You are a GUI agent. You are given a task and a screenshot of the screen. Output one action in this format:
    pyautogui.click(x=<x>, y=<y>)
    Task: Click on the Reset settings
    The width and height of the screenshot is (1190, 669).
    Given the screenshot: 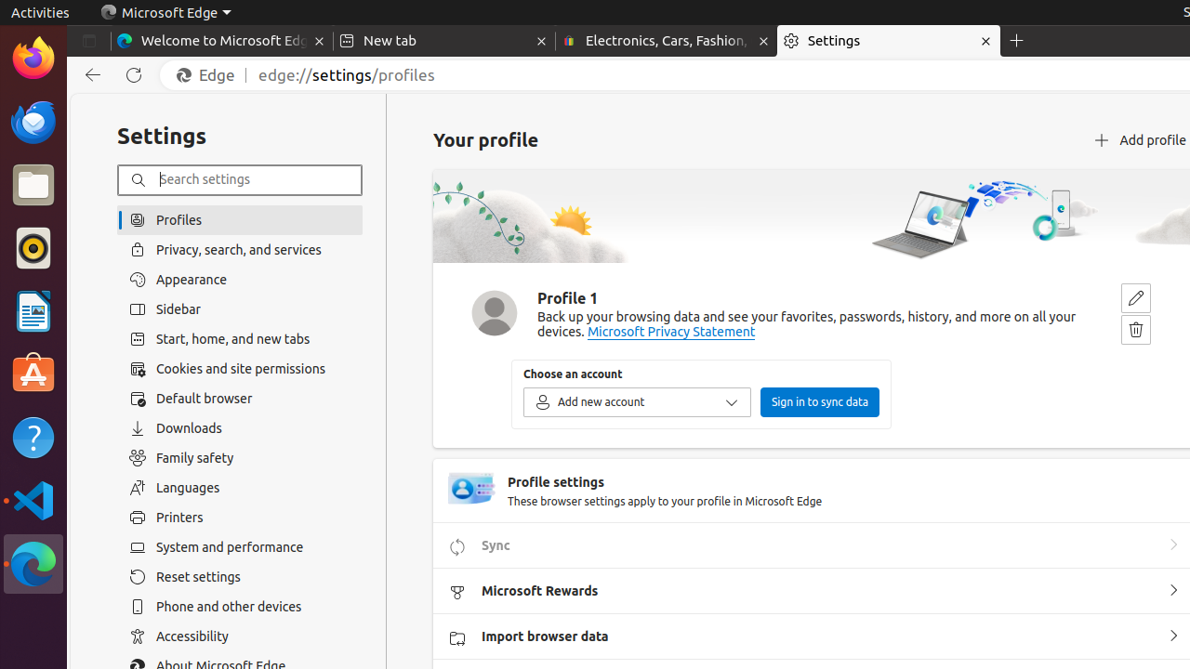 What is the action you would take?
    pyautogui.click(x=240, y=577)
    